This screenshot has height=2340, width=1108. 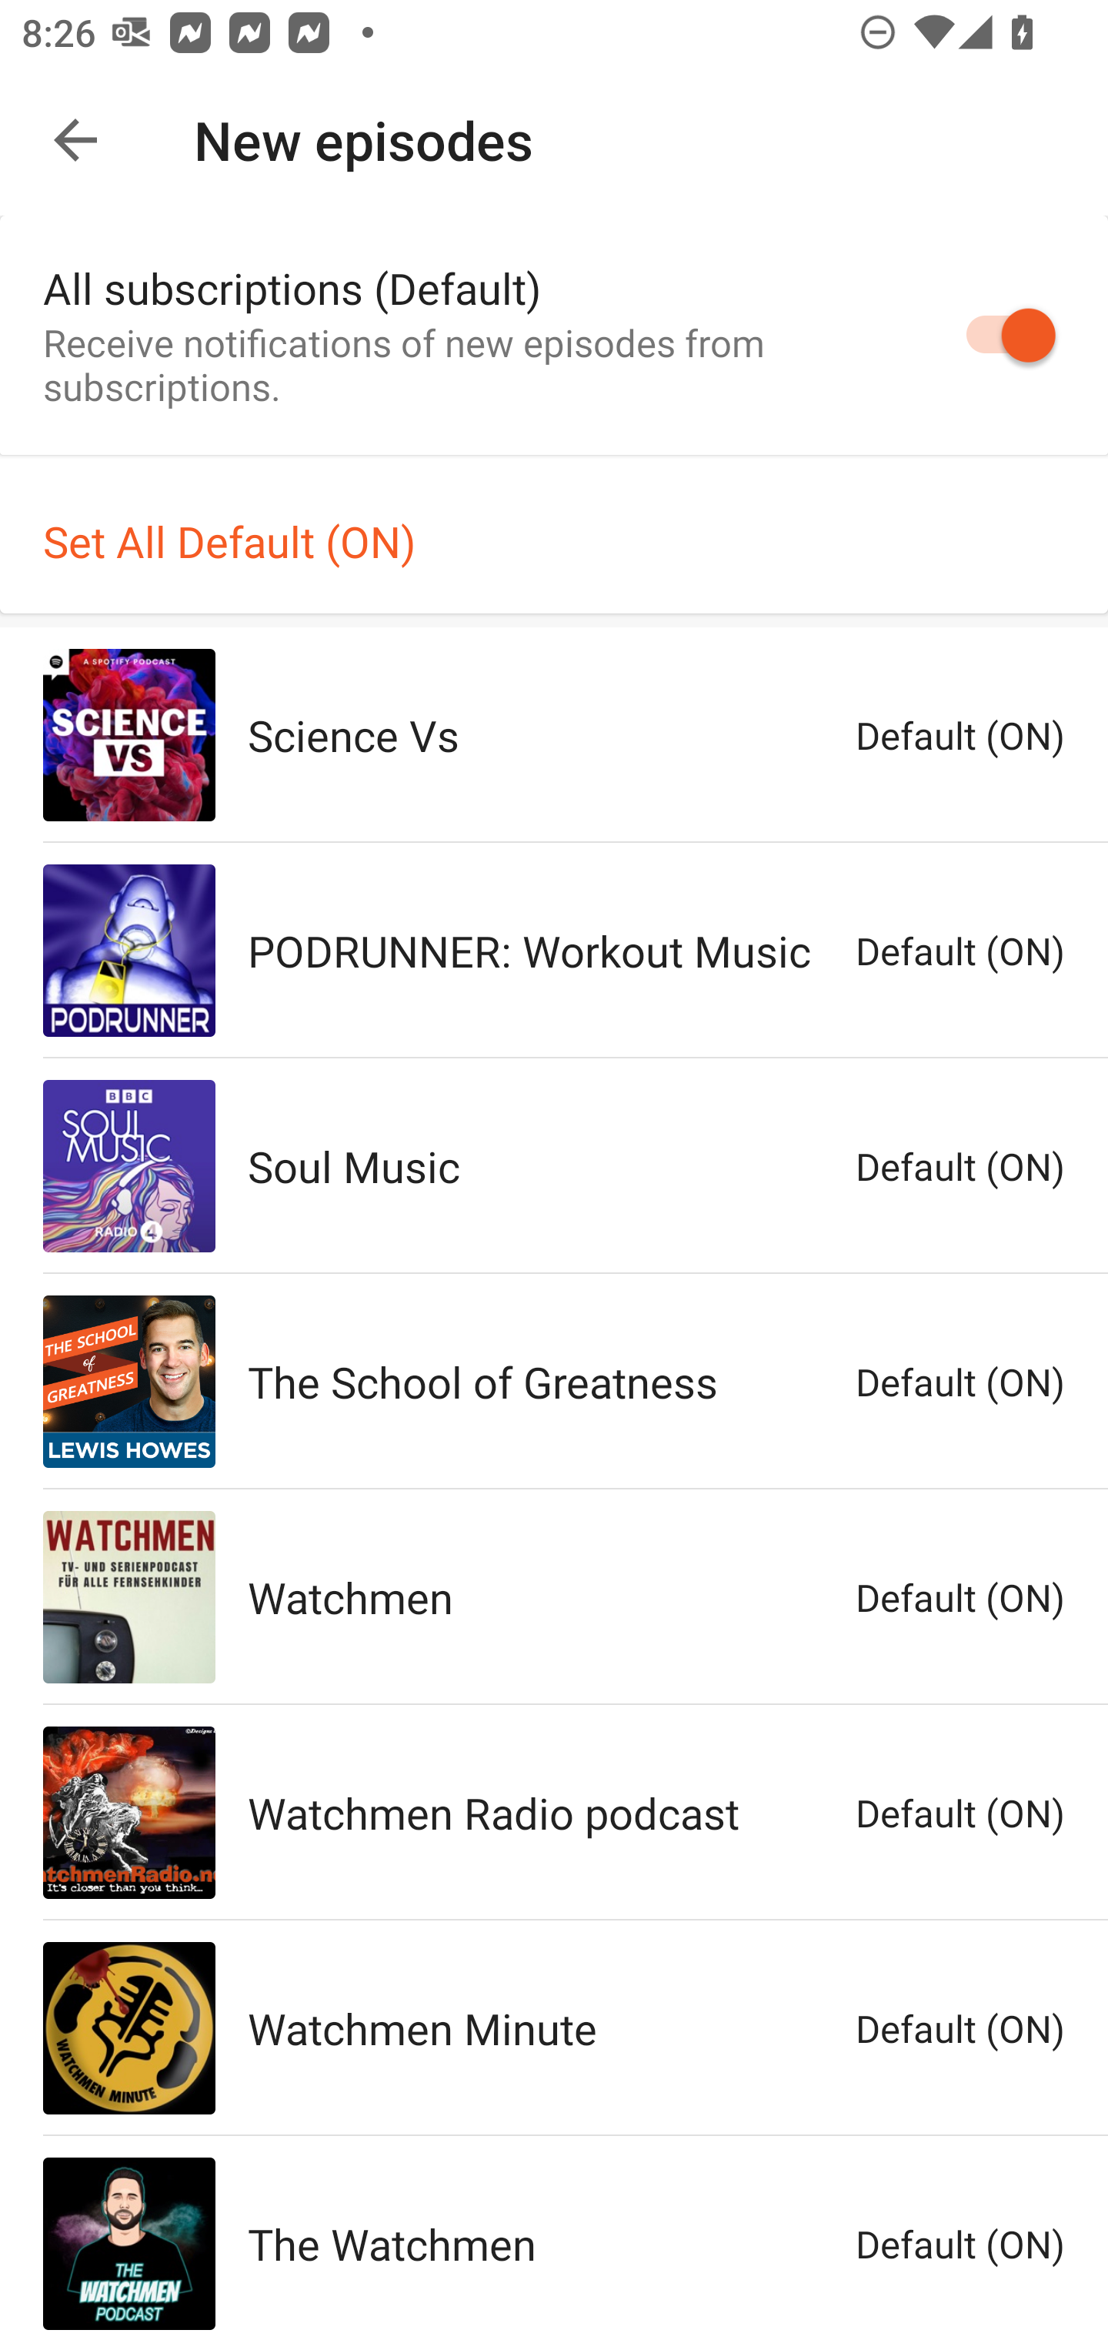 What do you see at coordinates (554, 2238) in the screenshot?
I see `The Watchmen Default (ON)` at bounding box center [554, 2238].